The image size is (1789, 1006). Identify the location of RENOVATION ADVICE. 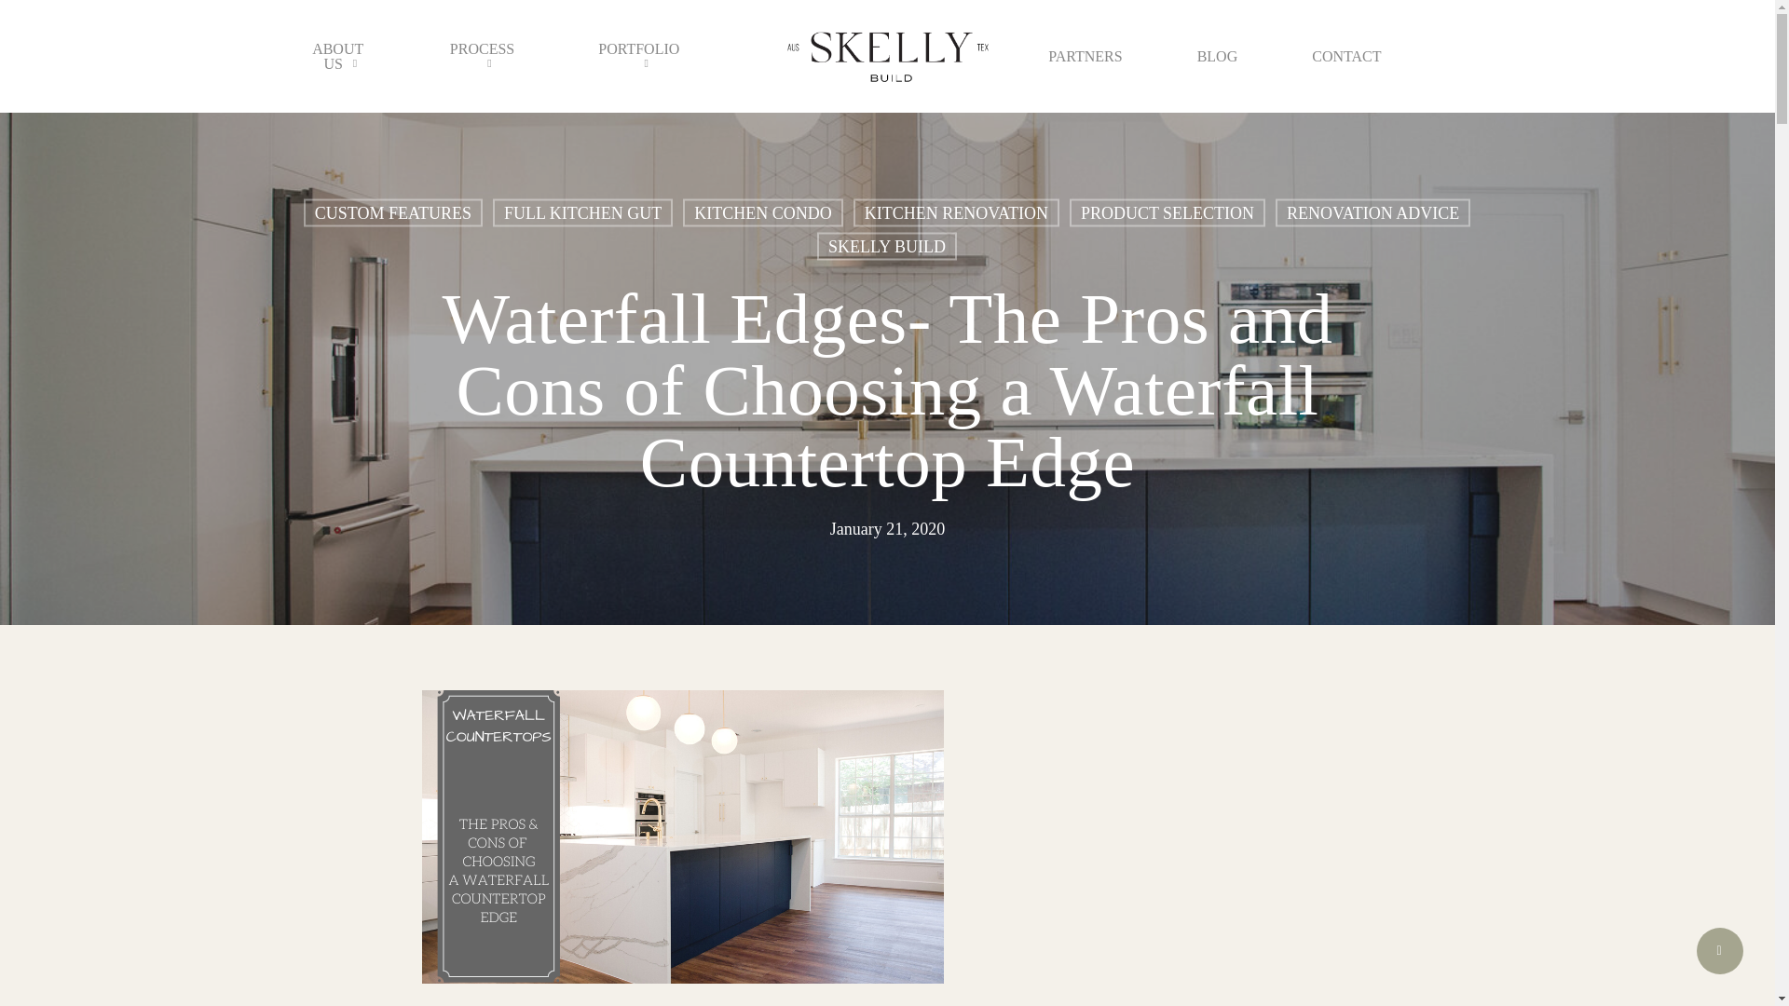
(1372, 215).